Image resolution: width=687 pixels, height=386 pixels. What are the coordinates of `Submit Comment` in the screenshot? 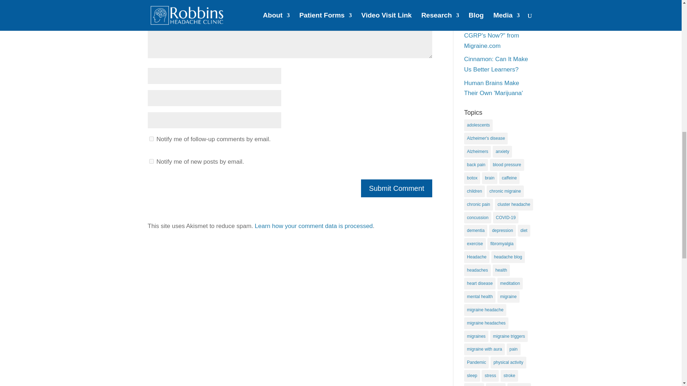 It's located at (396, 188).